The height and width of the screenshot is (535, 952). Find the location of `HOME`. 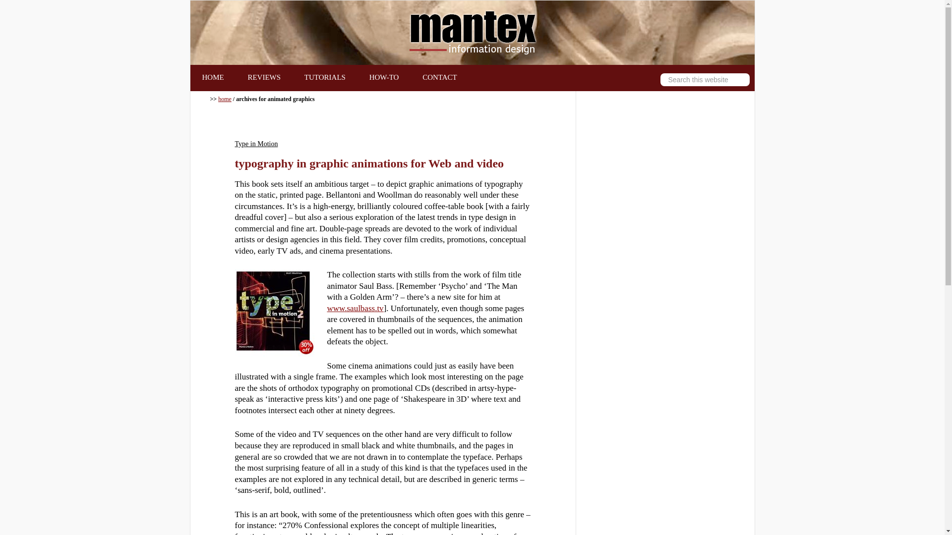

HOME is located at coordinates (213, 77).